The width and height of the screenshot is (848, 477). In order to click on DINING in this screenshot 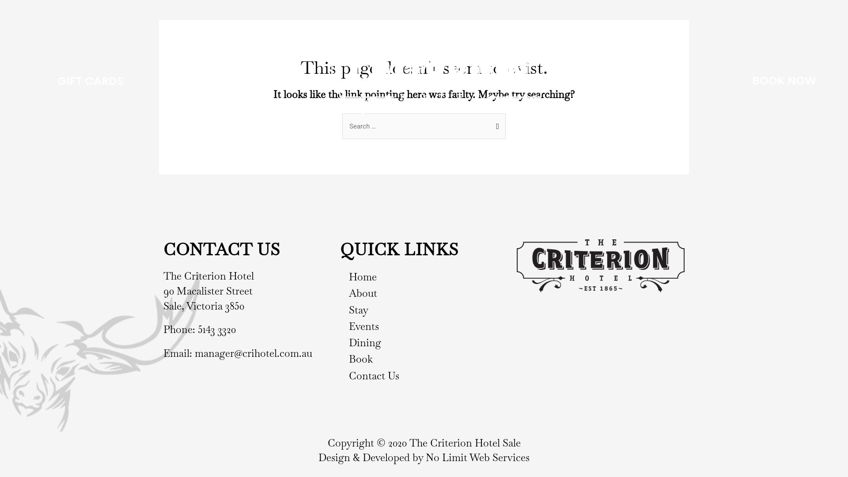, I will do `click(272, 82)`.